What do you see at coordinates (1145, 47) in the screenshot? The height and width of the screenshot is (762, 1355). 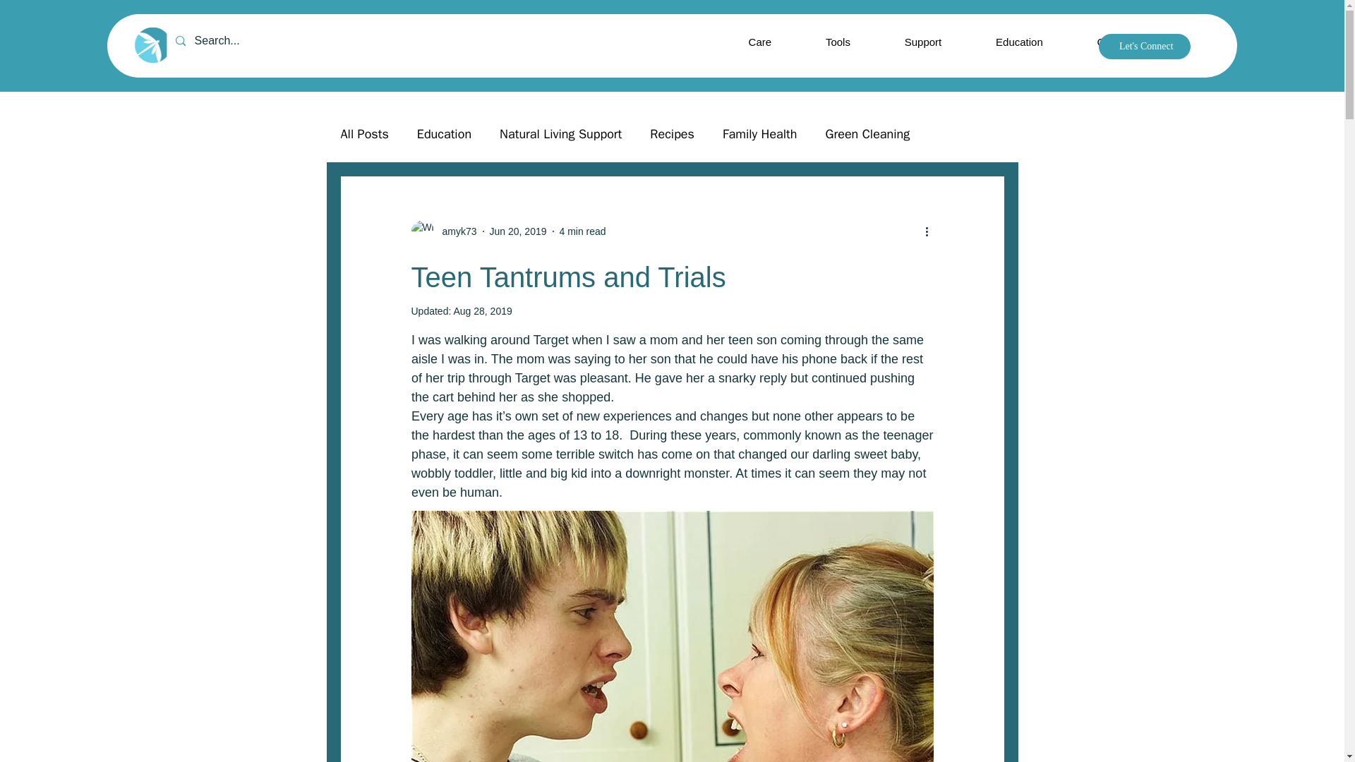 I see `Let's Connect` at bounding box center [1145, 47].